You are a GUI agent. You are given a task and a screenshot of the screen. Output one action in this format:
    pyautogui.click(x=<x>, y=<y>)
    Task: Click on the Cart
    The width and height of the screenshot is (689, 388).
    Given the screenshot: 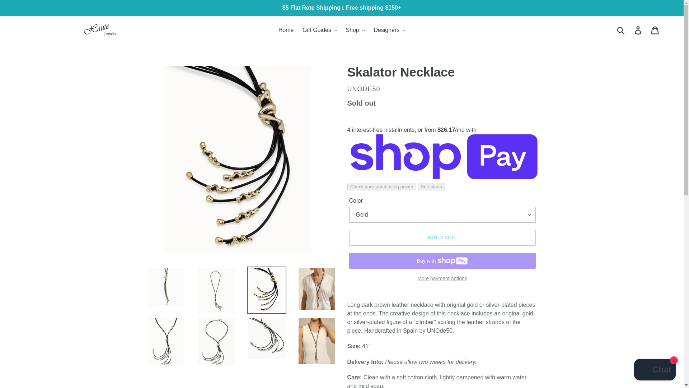 What is the action you would take?
    pyautogui.click(x=655, y=30)
    